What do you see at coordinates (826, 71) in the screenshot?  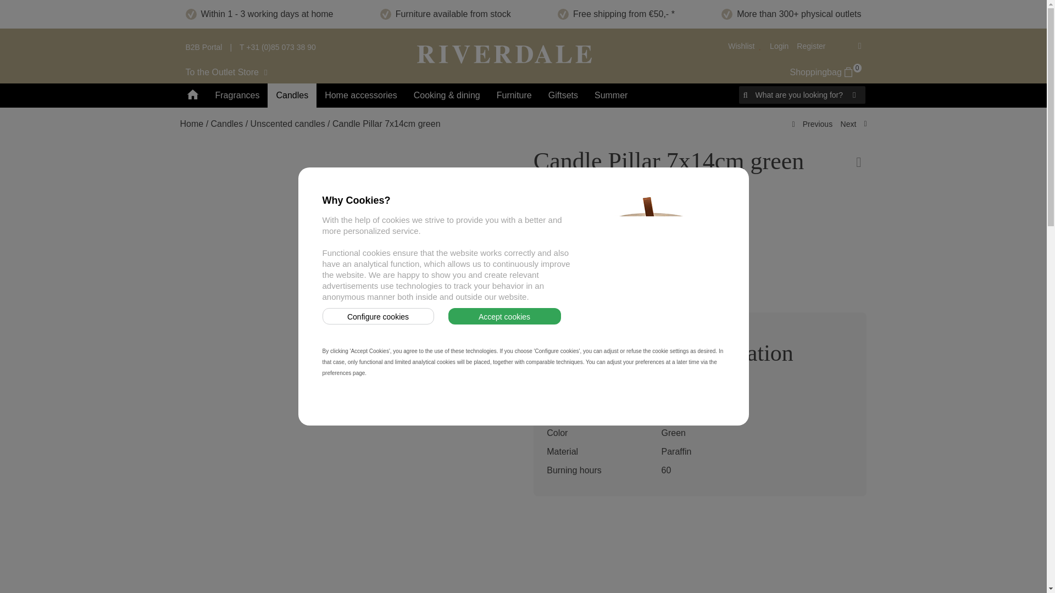 I see `Fragrances` at bounding box center [826, 71].